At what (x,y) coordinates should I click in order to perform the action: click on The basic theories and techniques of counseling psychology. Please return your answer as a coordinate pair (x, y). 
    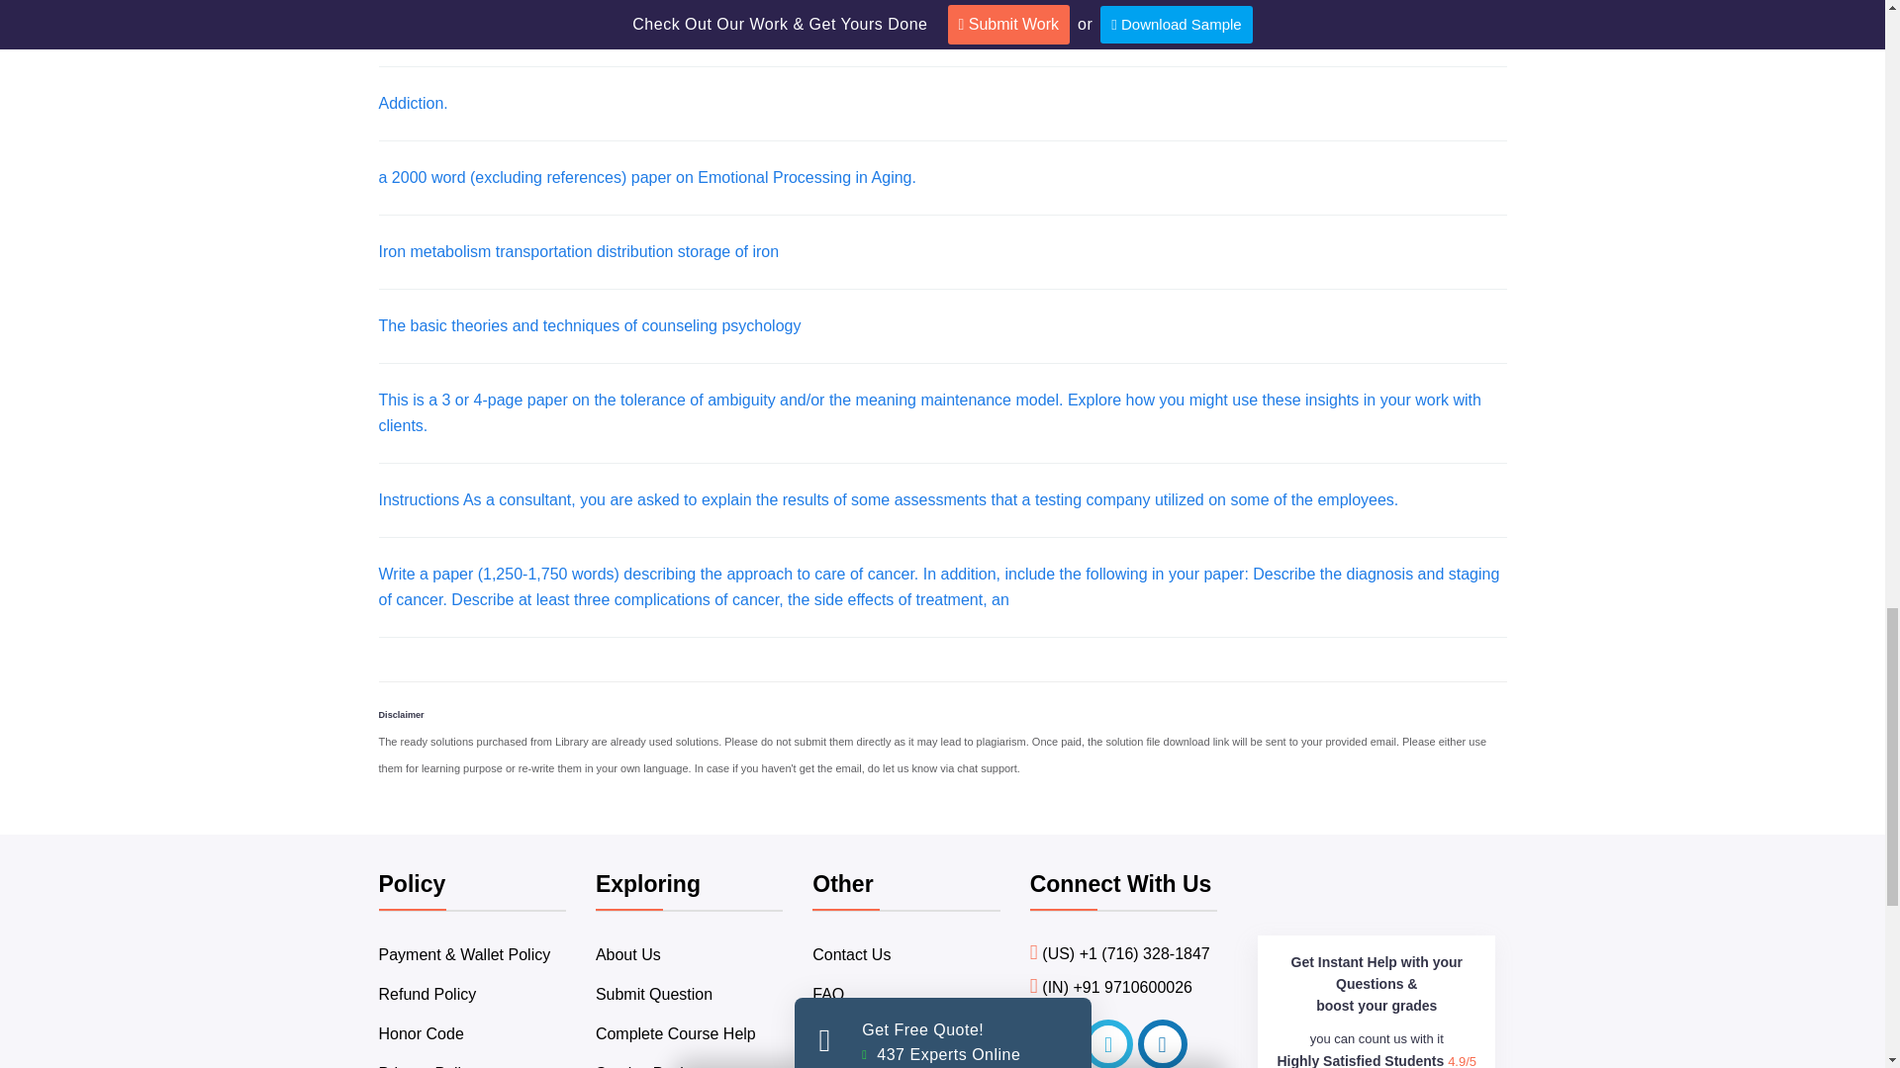
    Looking at the image, I should click on (589, 325).